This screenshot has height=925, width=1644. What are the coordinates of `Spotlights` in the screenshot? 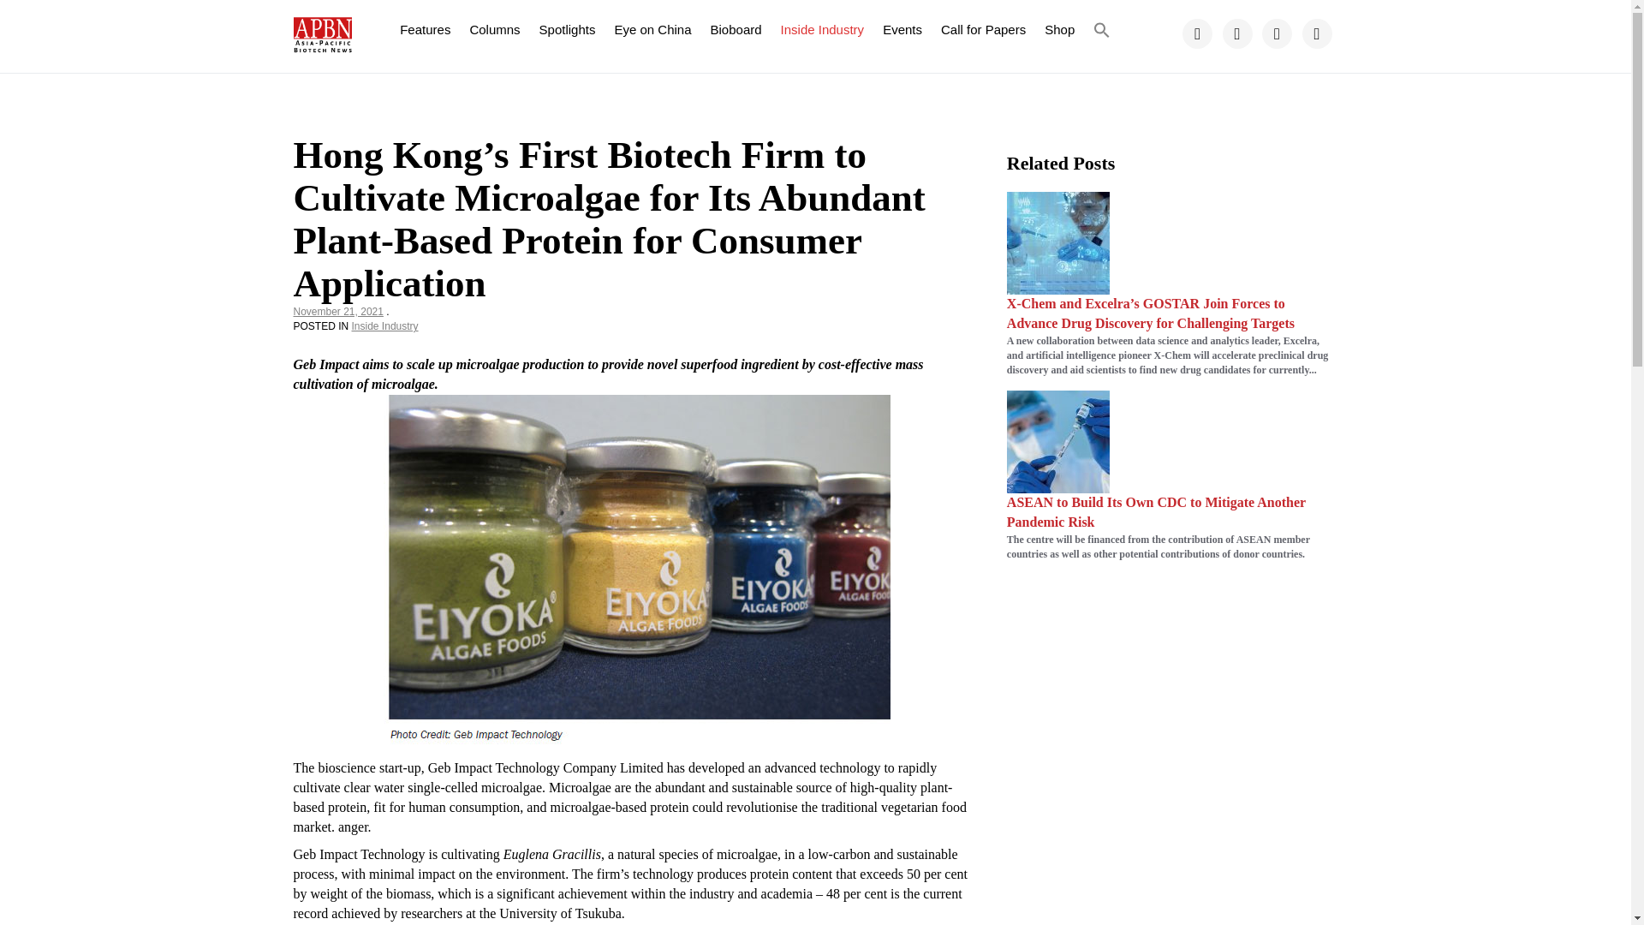 It's located at (567, 29).